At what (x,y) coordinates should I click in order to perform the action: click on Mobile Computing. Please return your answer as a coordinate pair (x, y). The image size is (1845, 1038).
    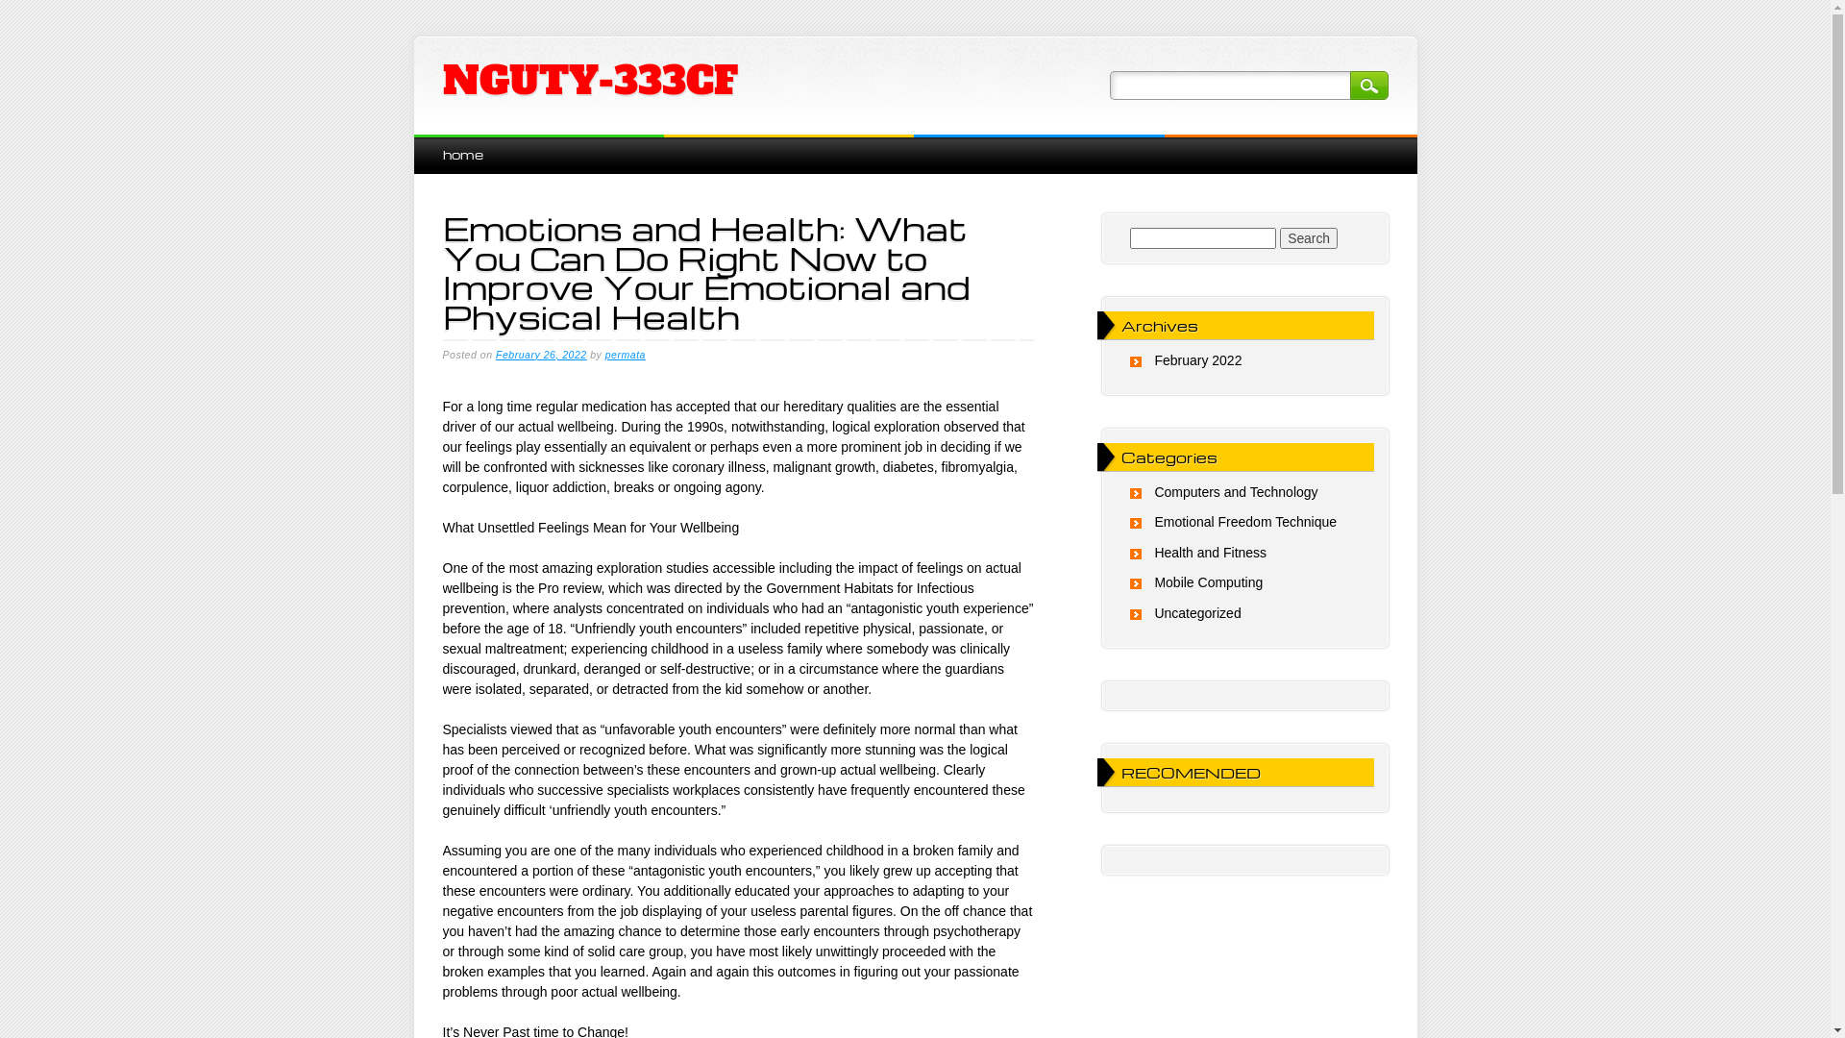
    Looking at the image, I should click on (1209, 582).